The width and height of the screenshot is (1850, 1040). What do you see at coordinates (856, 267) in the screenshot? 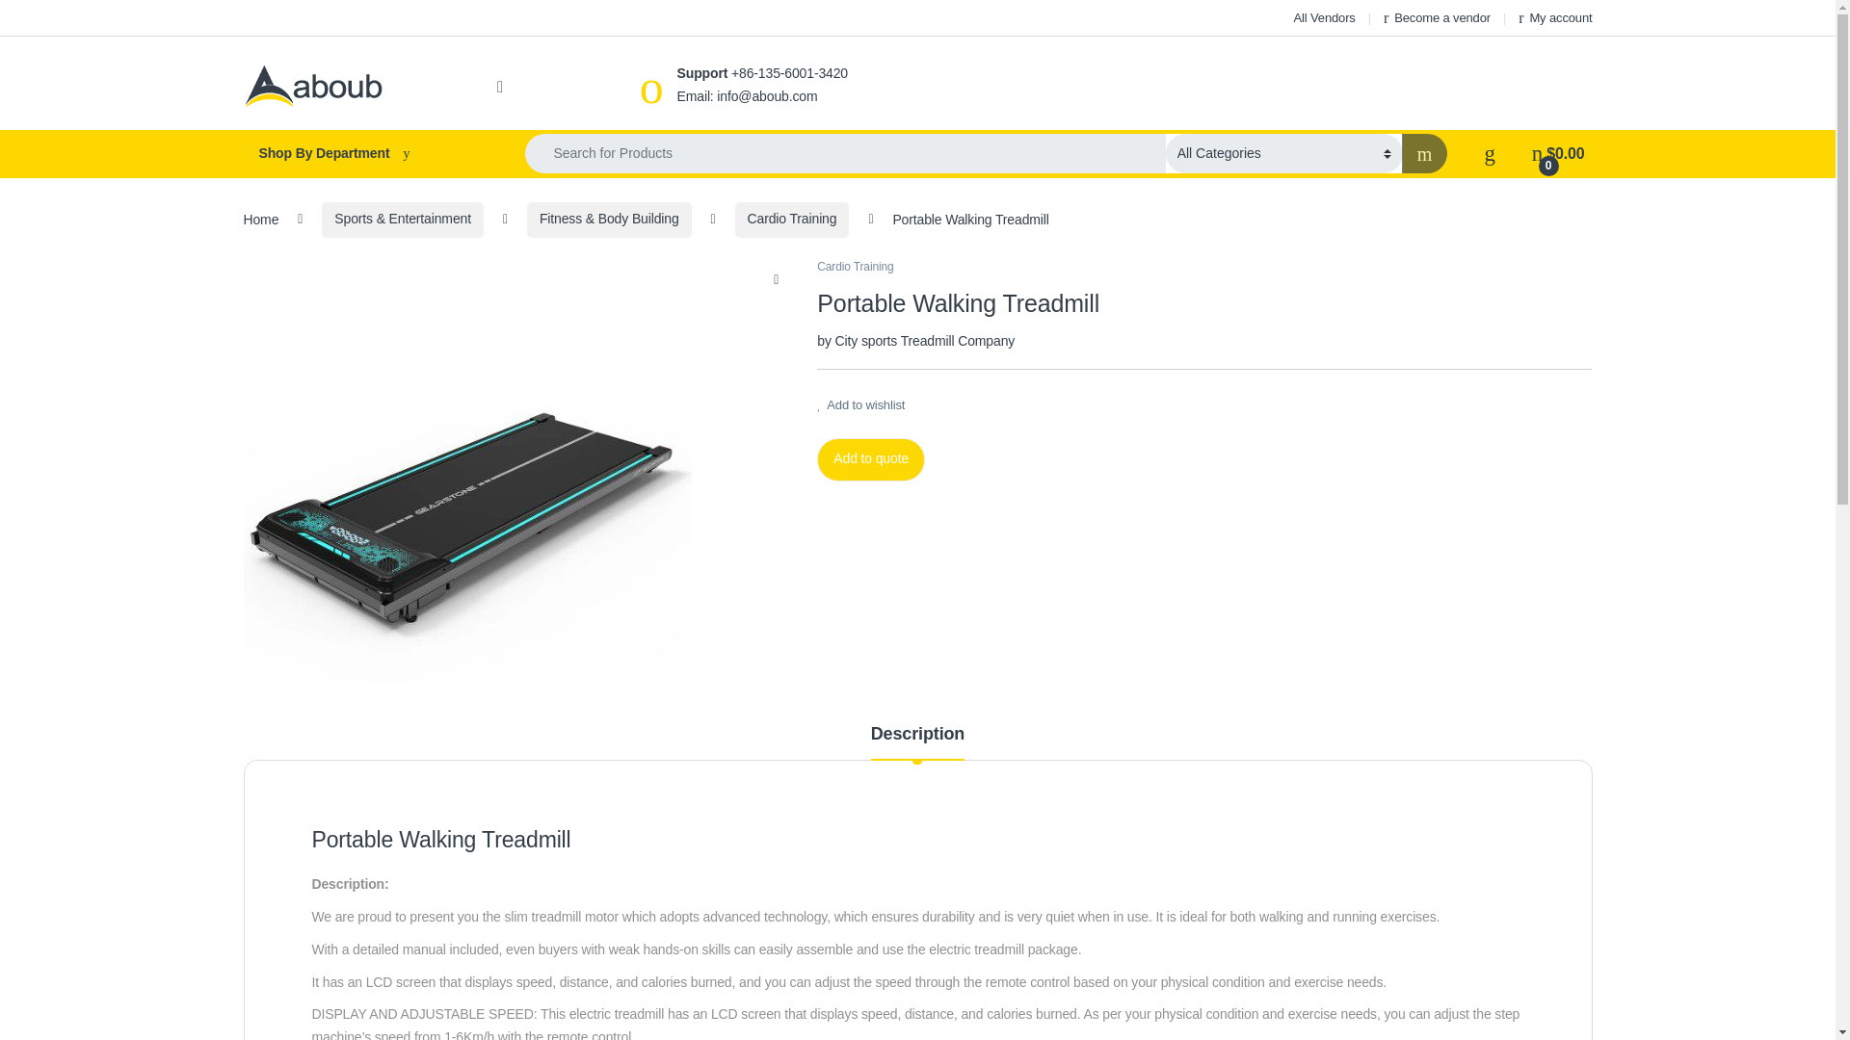
I see `Cardio Training` at bounding box center [856, 267].